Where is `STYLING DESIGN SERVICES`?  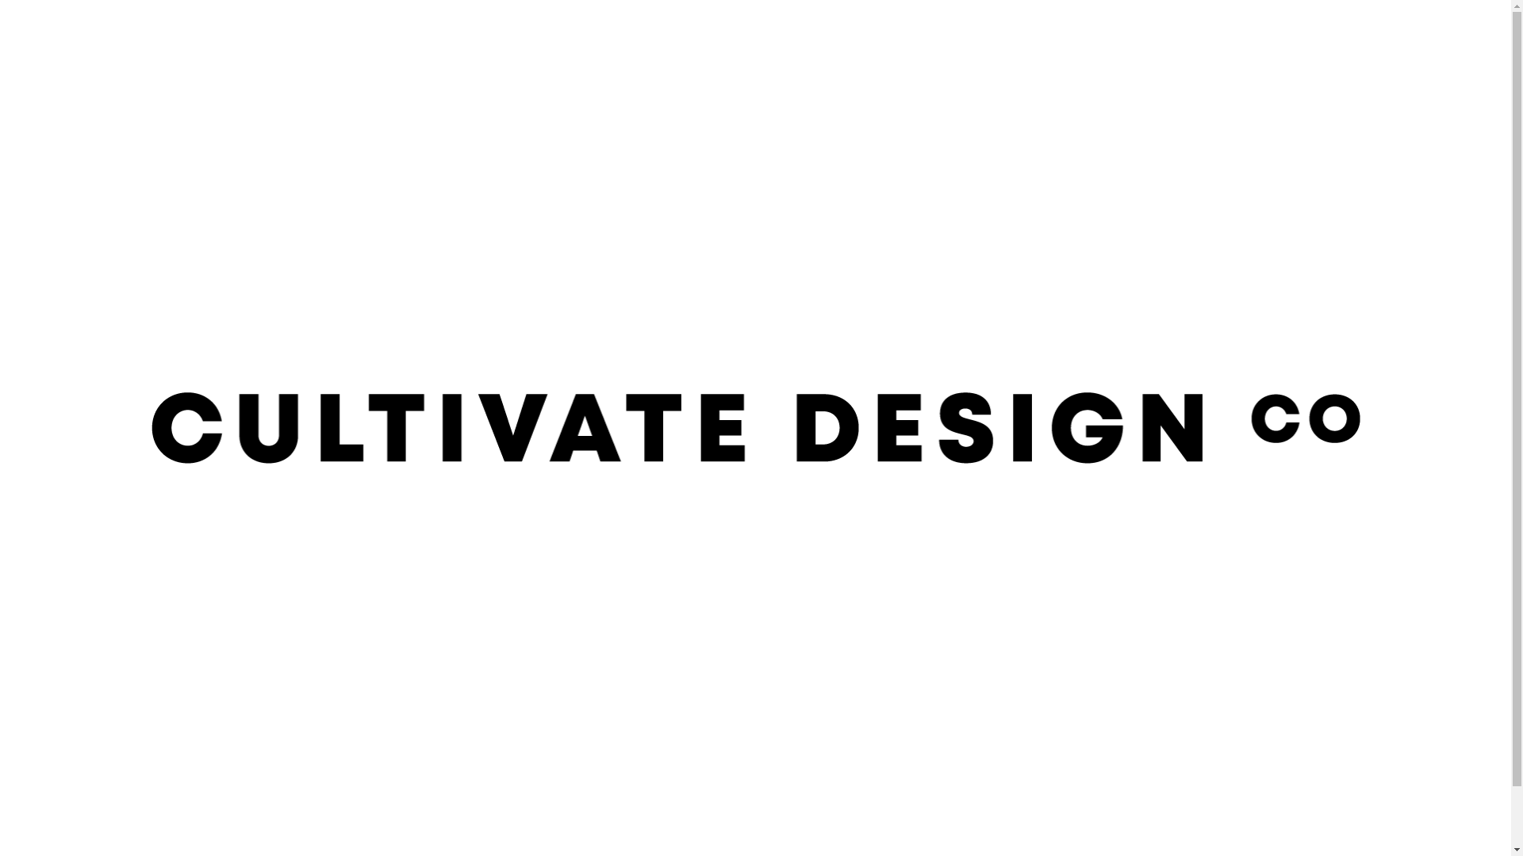 STYLING DESIGN SERVICES is located at coordinates (772, 40).